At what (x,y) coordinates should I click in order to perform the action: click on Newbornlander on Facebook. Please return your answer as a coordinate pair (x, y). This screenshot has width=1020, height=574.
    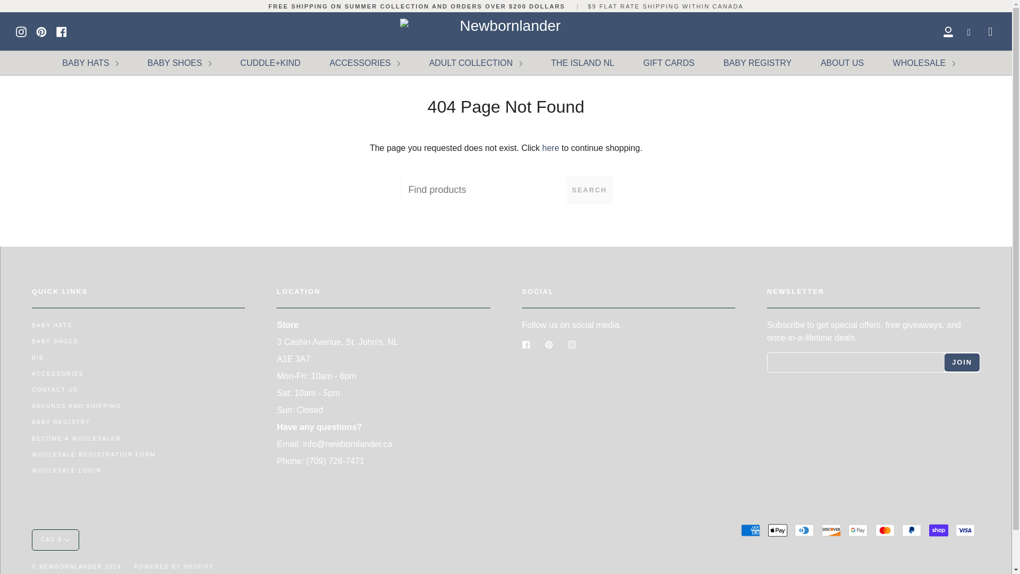
    Looking at the image, I should click on (62, 31).